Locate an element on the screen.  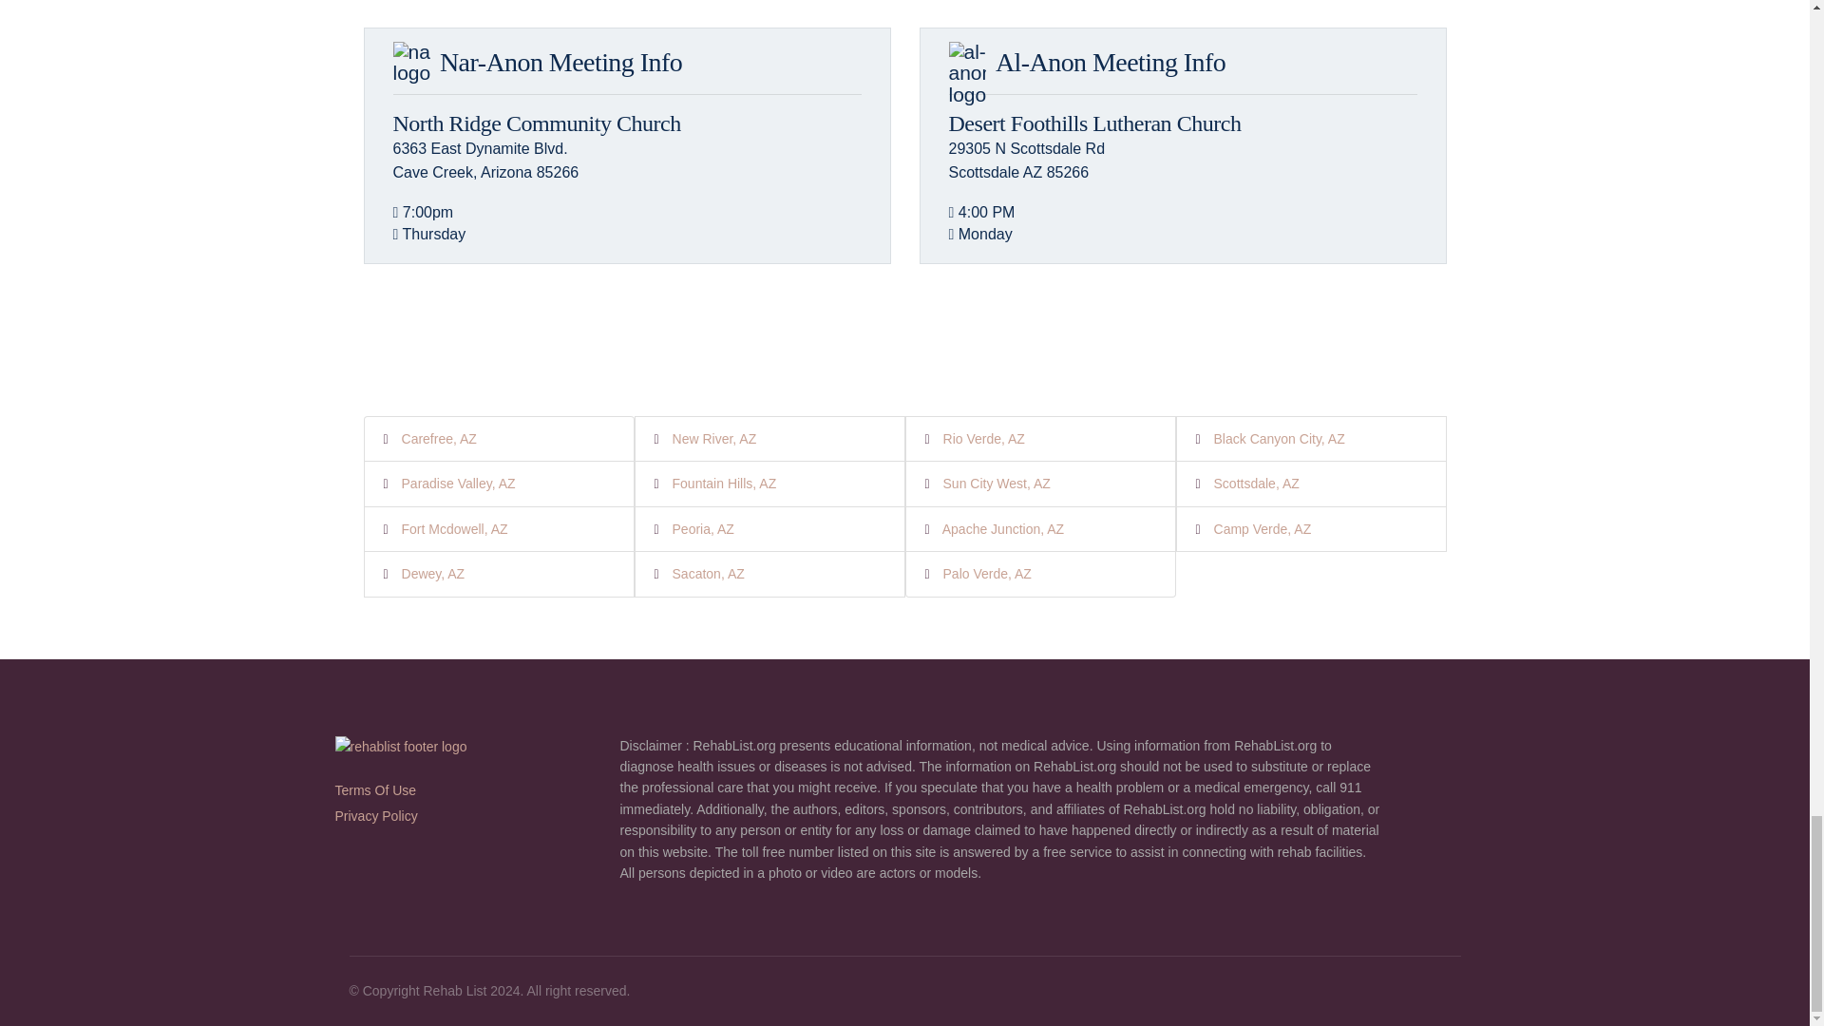
Paradise Valley, AZ is located at coordinates (458, 484).